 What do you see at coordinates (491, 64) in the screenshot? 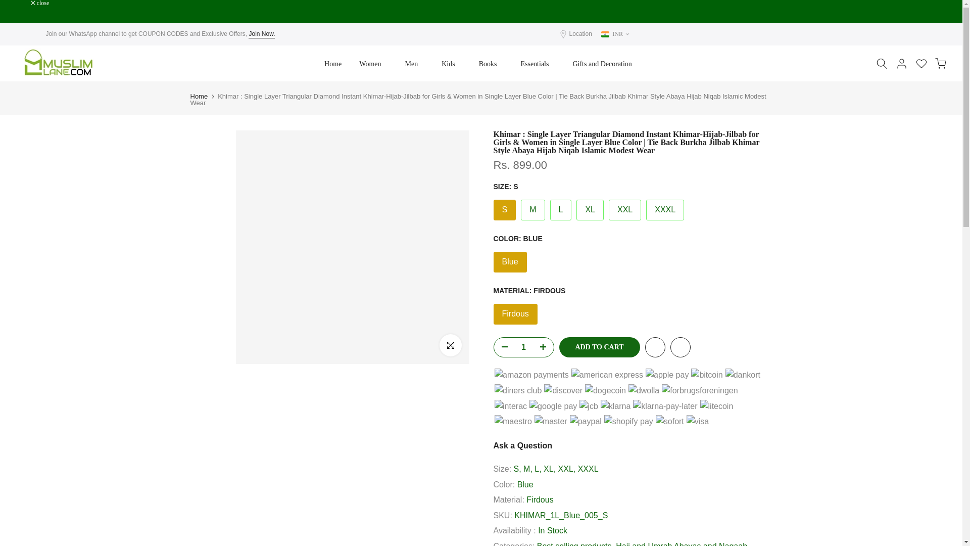
I see `Books` at bounding box center [491, 64].